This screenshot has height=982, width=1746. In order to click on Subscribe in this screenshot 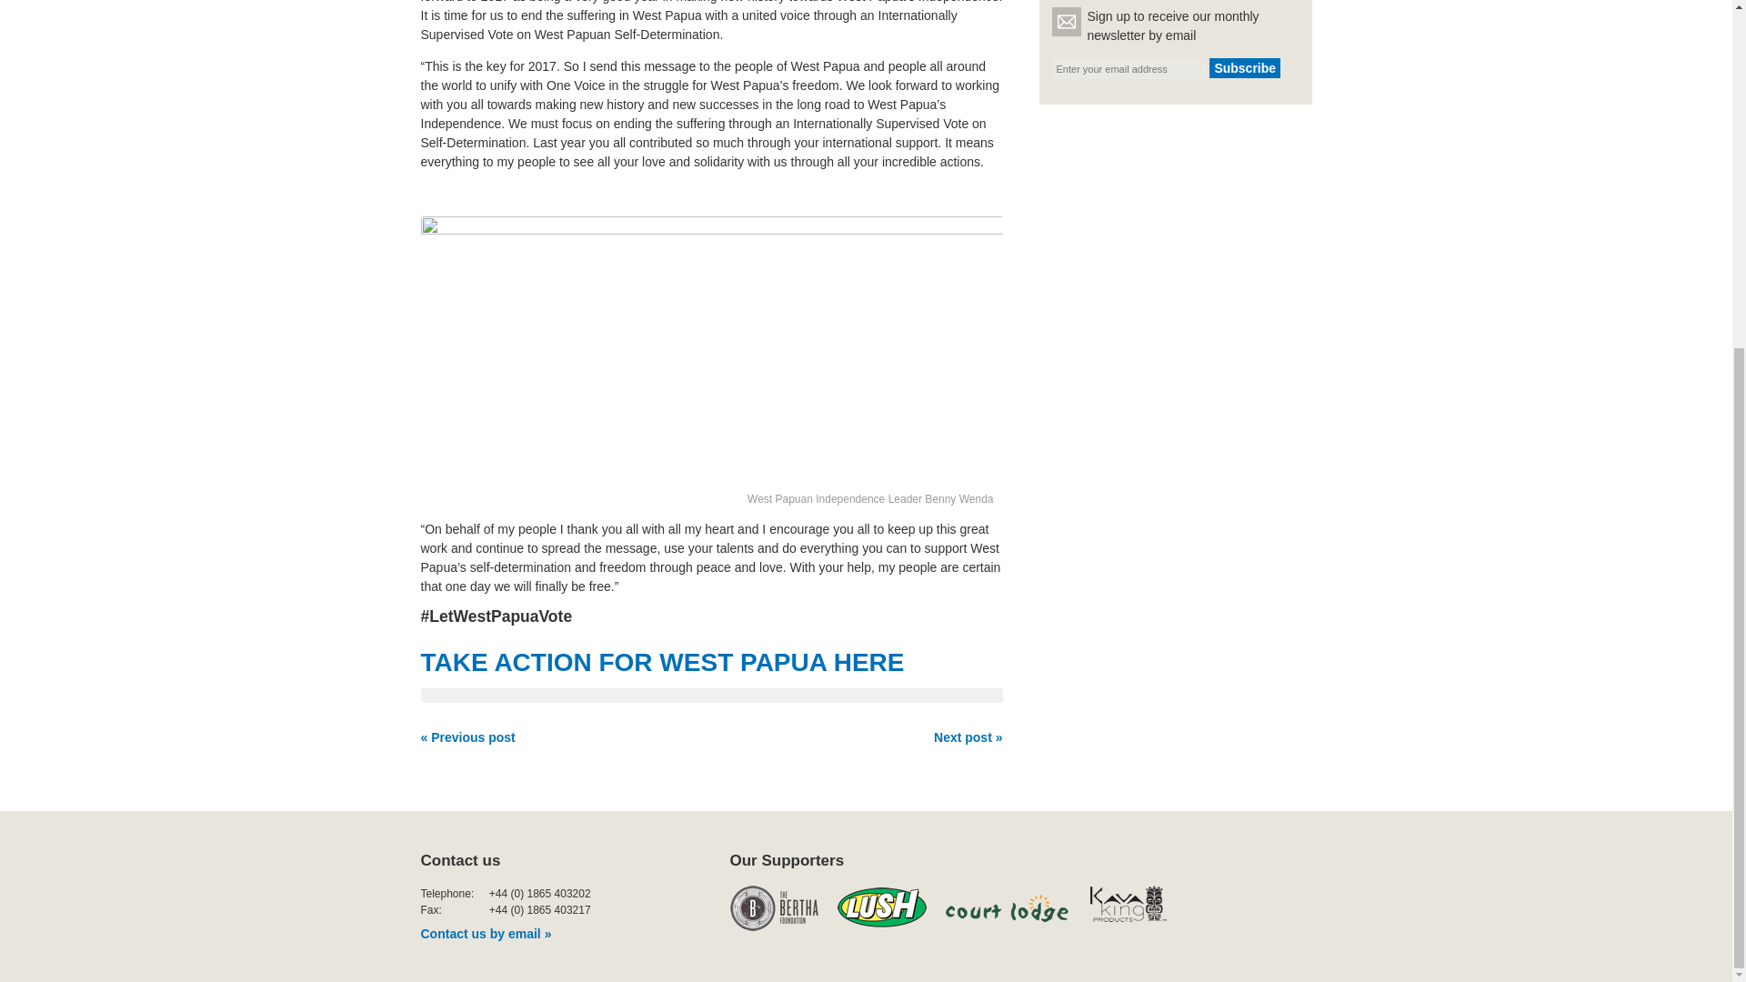, I will do `click(1244, 67)`.